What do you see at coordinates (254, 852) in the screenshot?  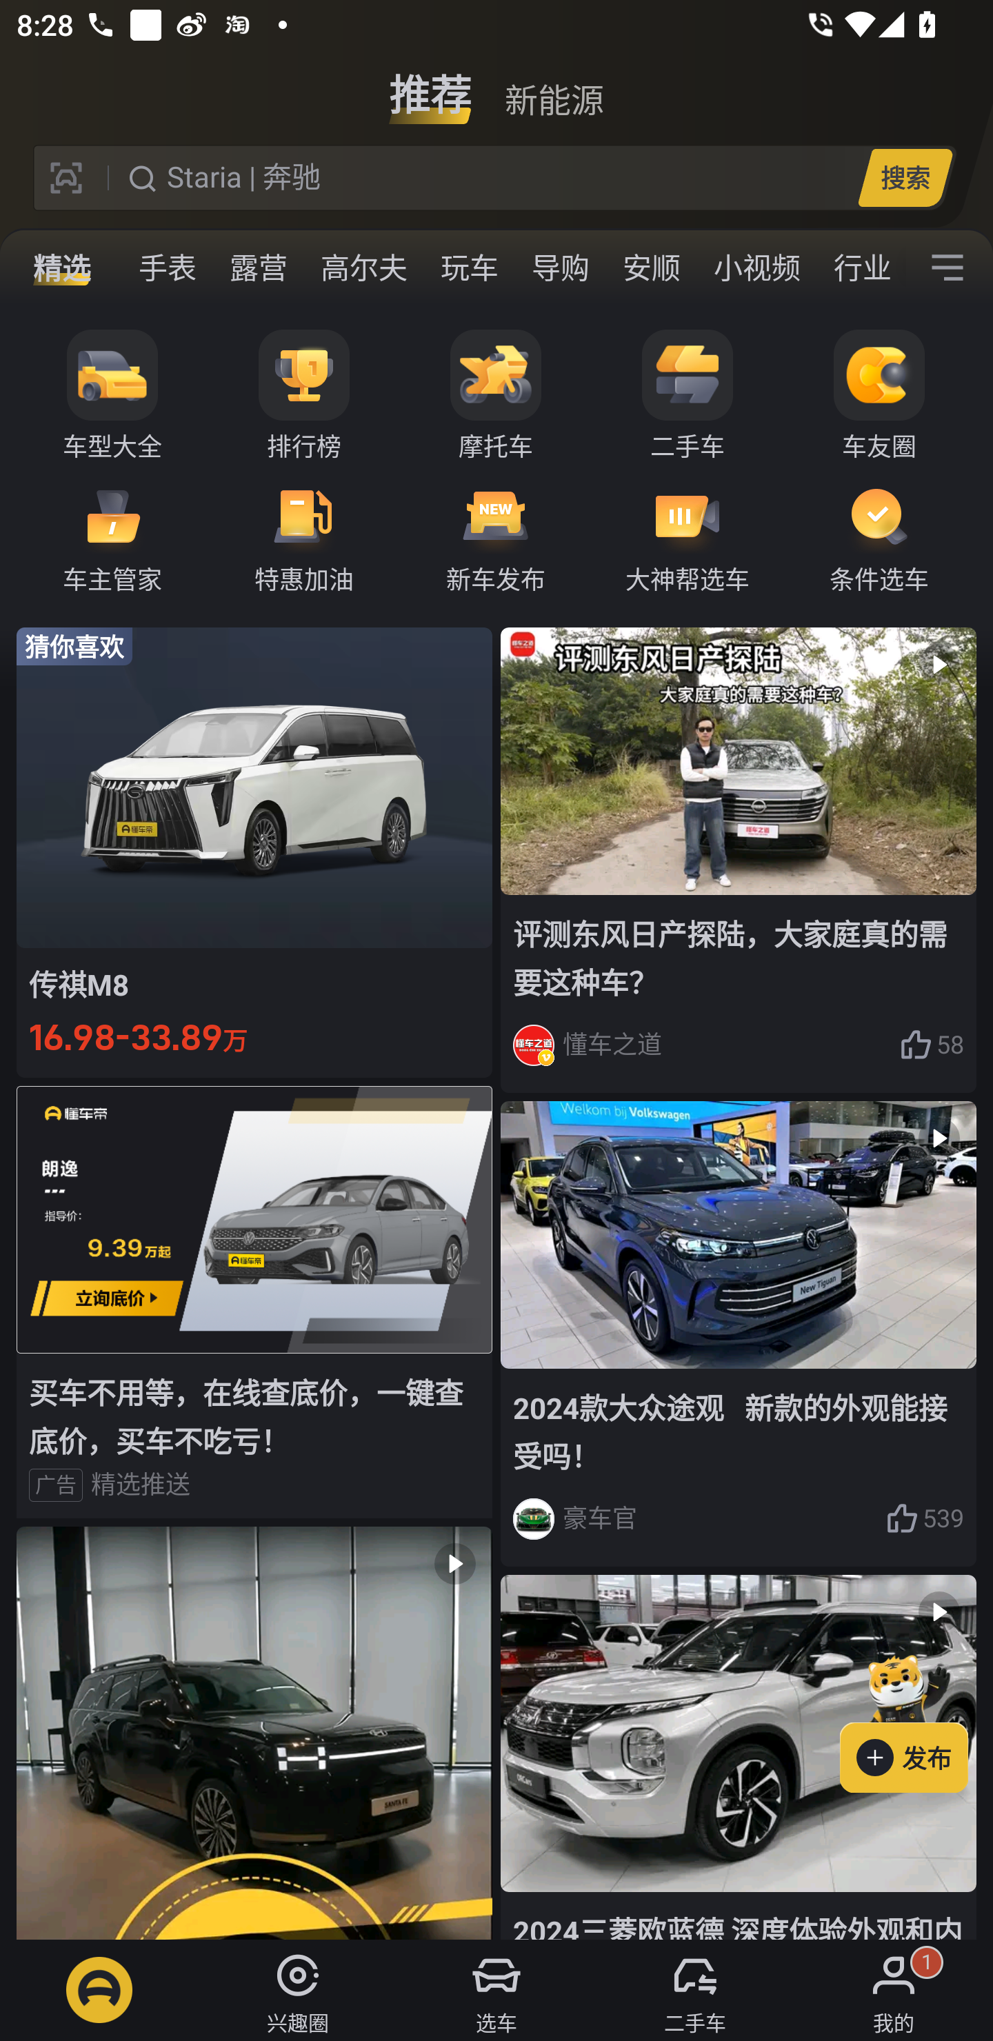 I see `猜你喜欢 传祺M8 16.98-33.89万` at bounding box center [254, 852].